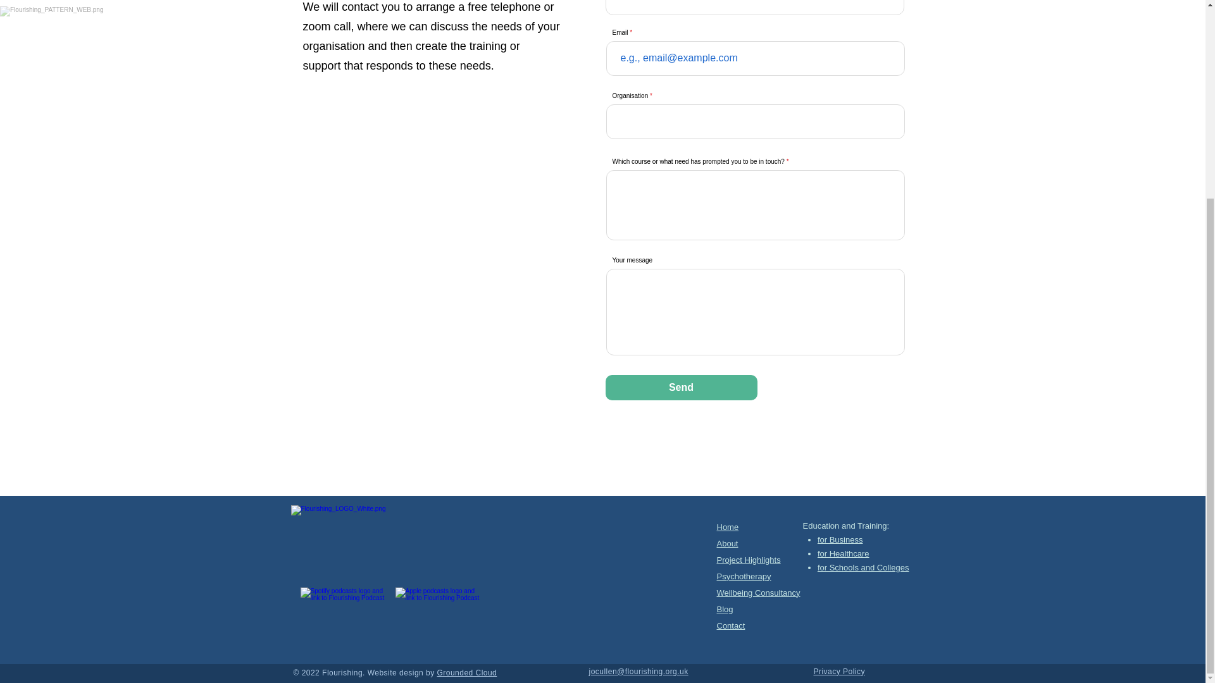 This screenshot has width=1215, height=683. I want to click on Send, so click(681, 387).